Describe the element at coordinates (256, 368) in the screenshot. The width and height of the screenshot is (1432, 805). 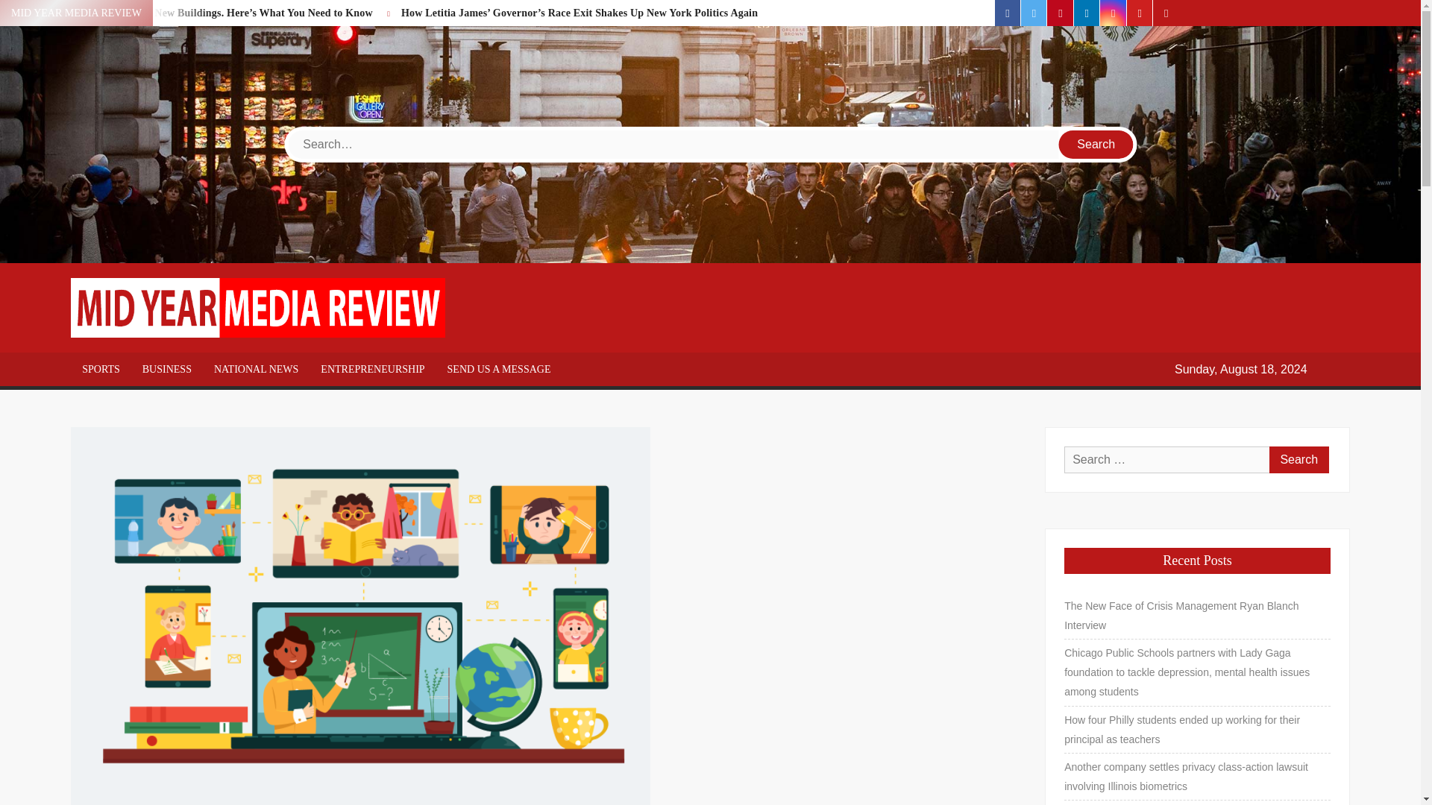
I see `NATIONAL NEWS` at that location.